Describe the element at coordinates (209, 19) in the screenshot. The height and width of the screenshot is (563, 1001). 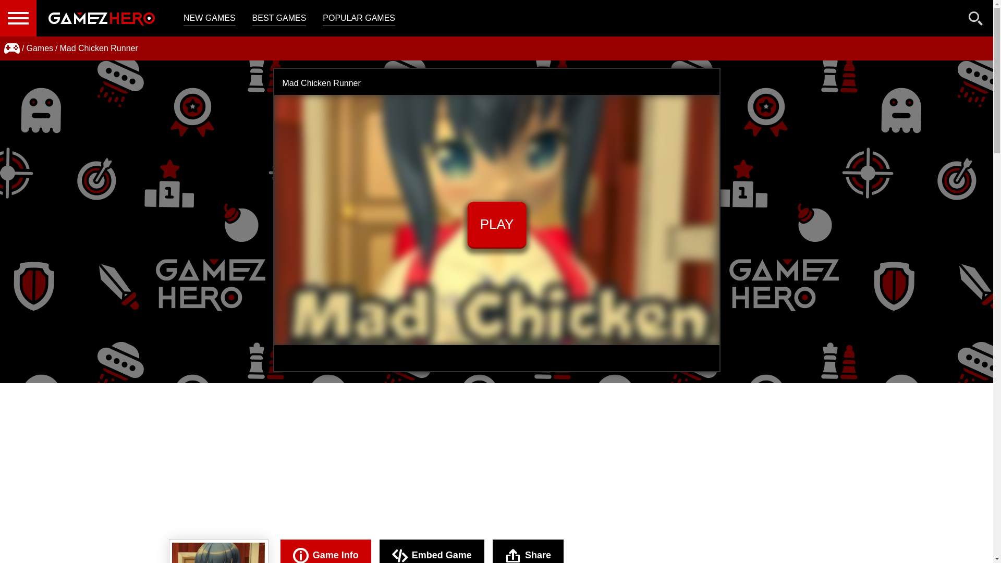
I see `NEW GAMES` at that location.